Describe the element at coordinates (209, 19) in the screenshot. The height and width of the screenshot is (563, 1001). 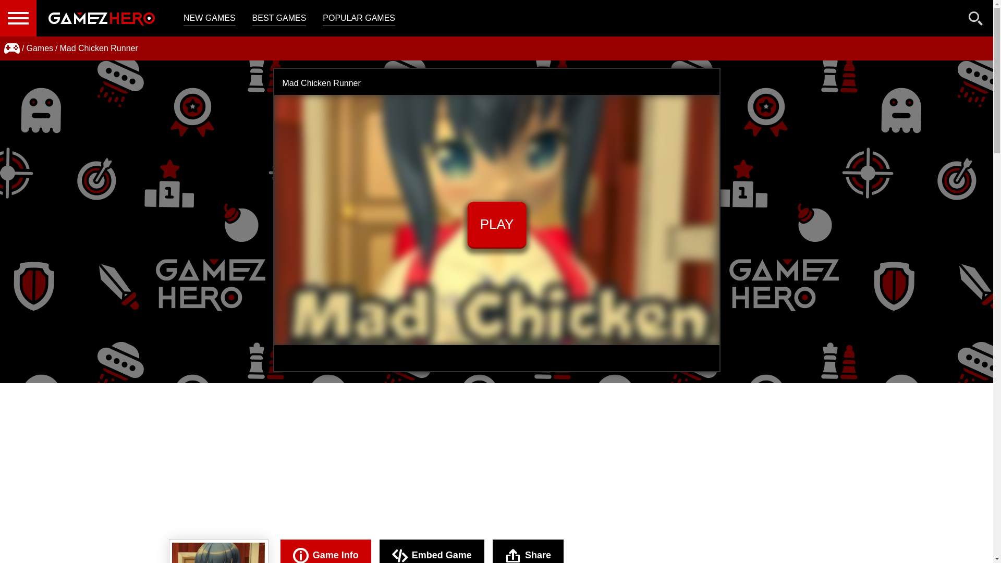
I see `NEW GAMES` at that location.